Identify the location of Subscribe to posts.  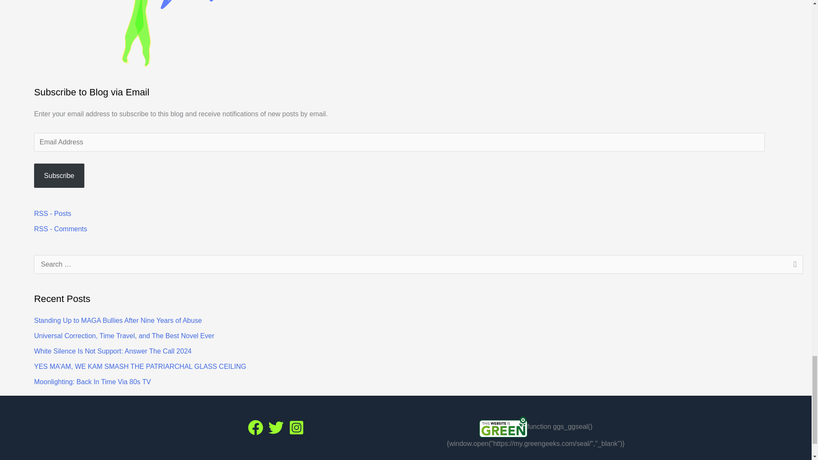
(53, 213).